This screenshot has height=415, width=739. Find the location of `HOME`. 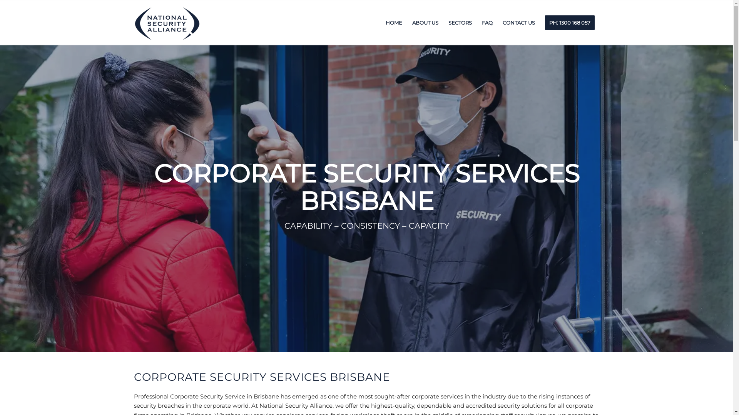

HOME is located at coordinates (393, 23).